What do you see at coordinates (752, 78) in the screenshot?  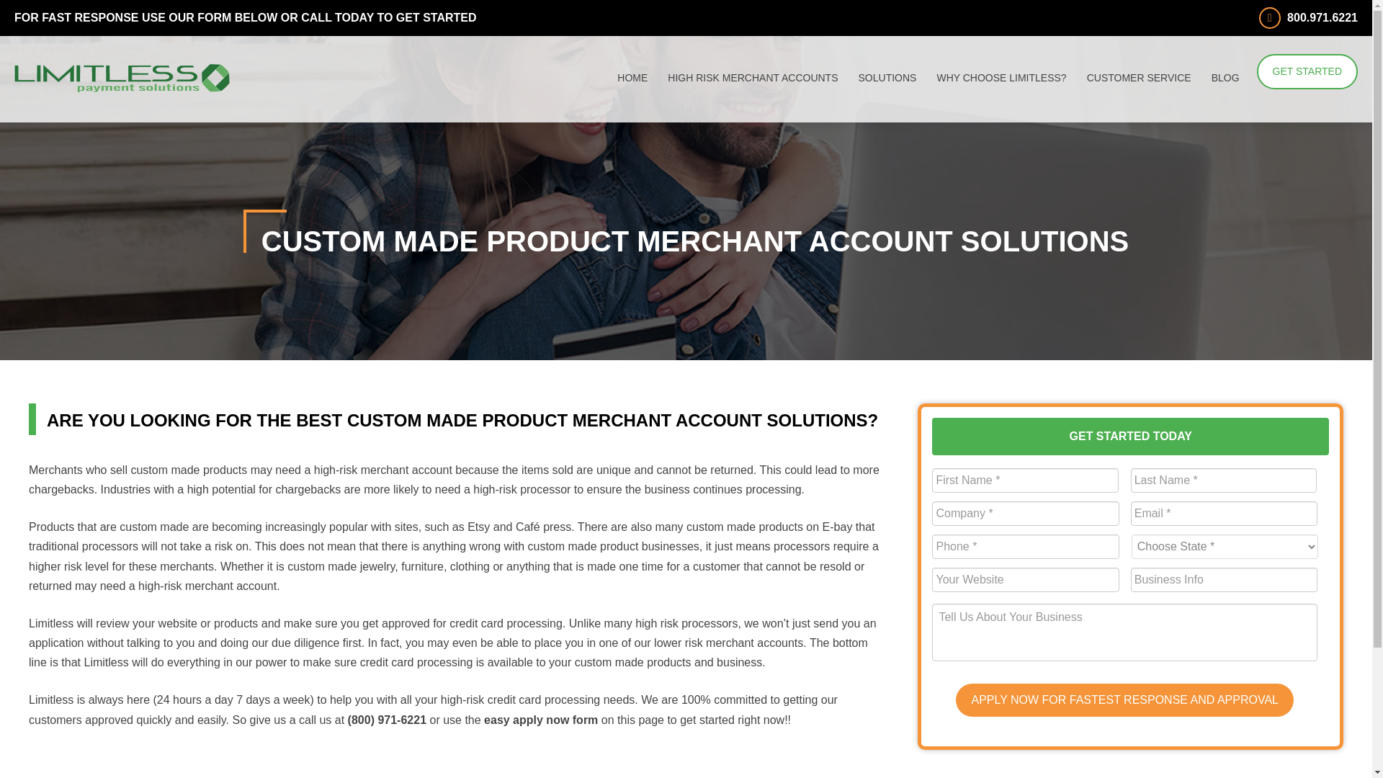 I see `HIGH RISK MERCHANT ACCOUNTS` at bounding box center [752, 78].